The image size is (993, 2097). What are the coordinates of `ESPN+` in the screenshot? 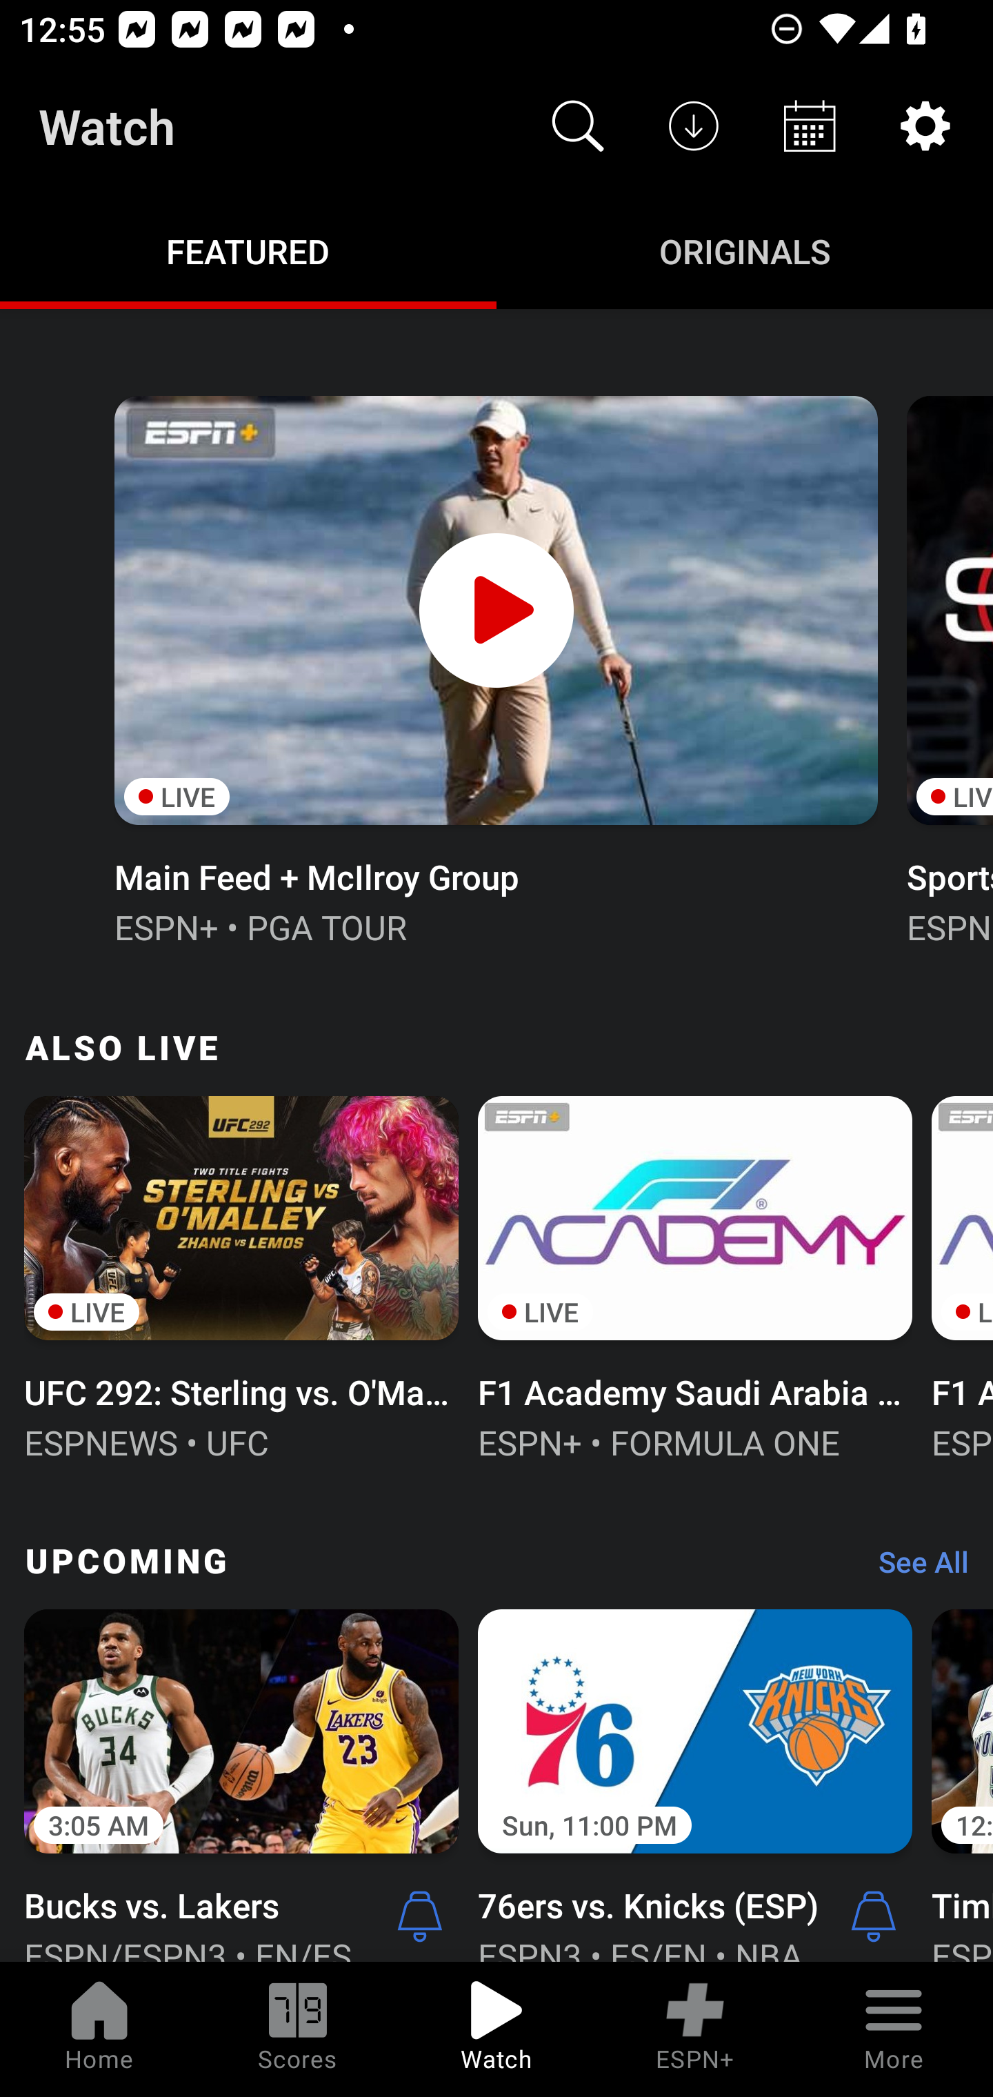 It's located at (695, 2029).